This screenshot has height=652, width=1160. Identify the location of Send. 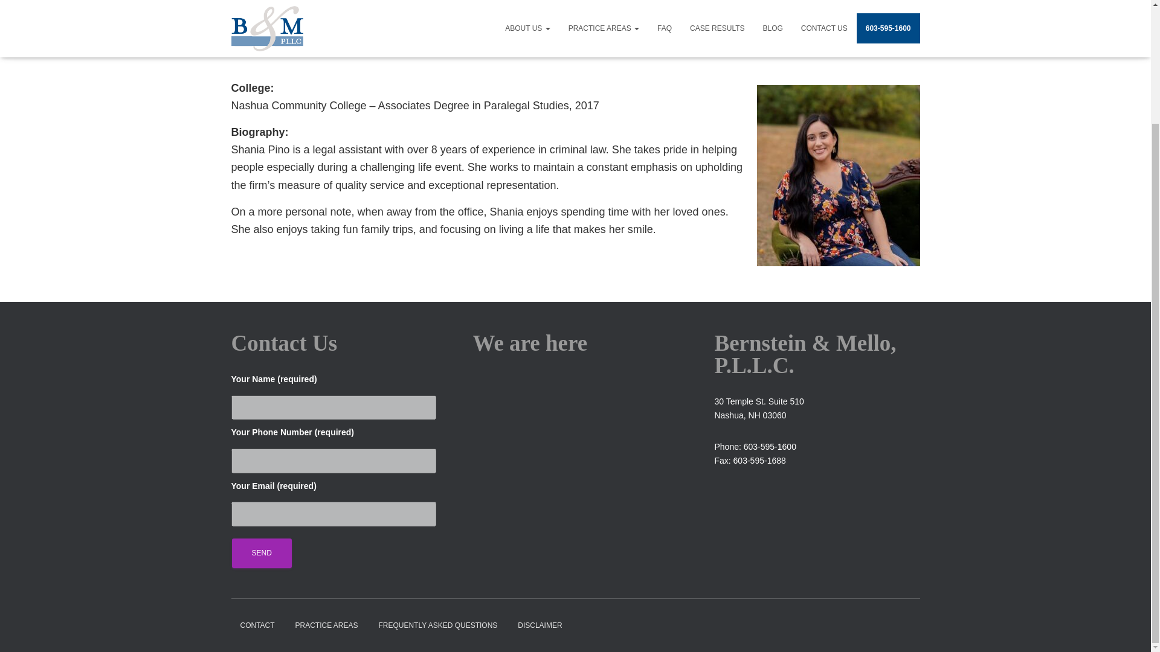
(262, 553).